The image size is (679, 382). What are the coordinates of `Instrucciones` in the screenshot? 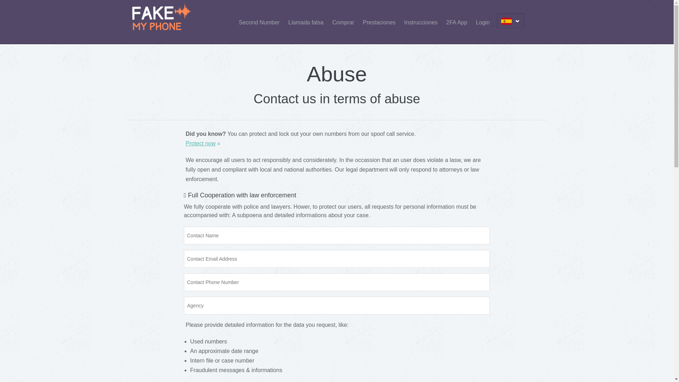 It's located at (420, 23).